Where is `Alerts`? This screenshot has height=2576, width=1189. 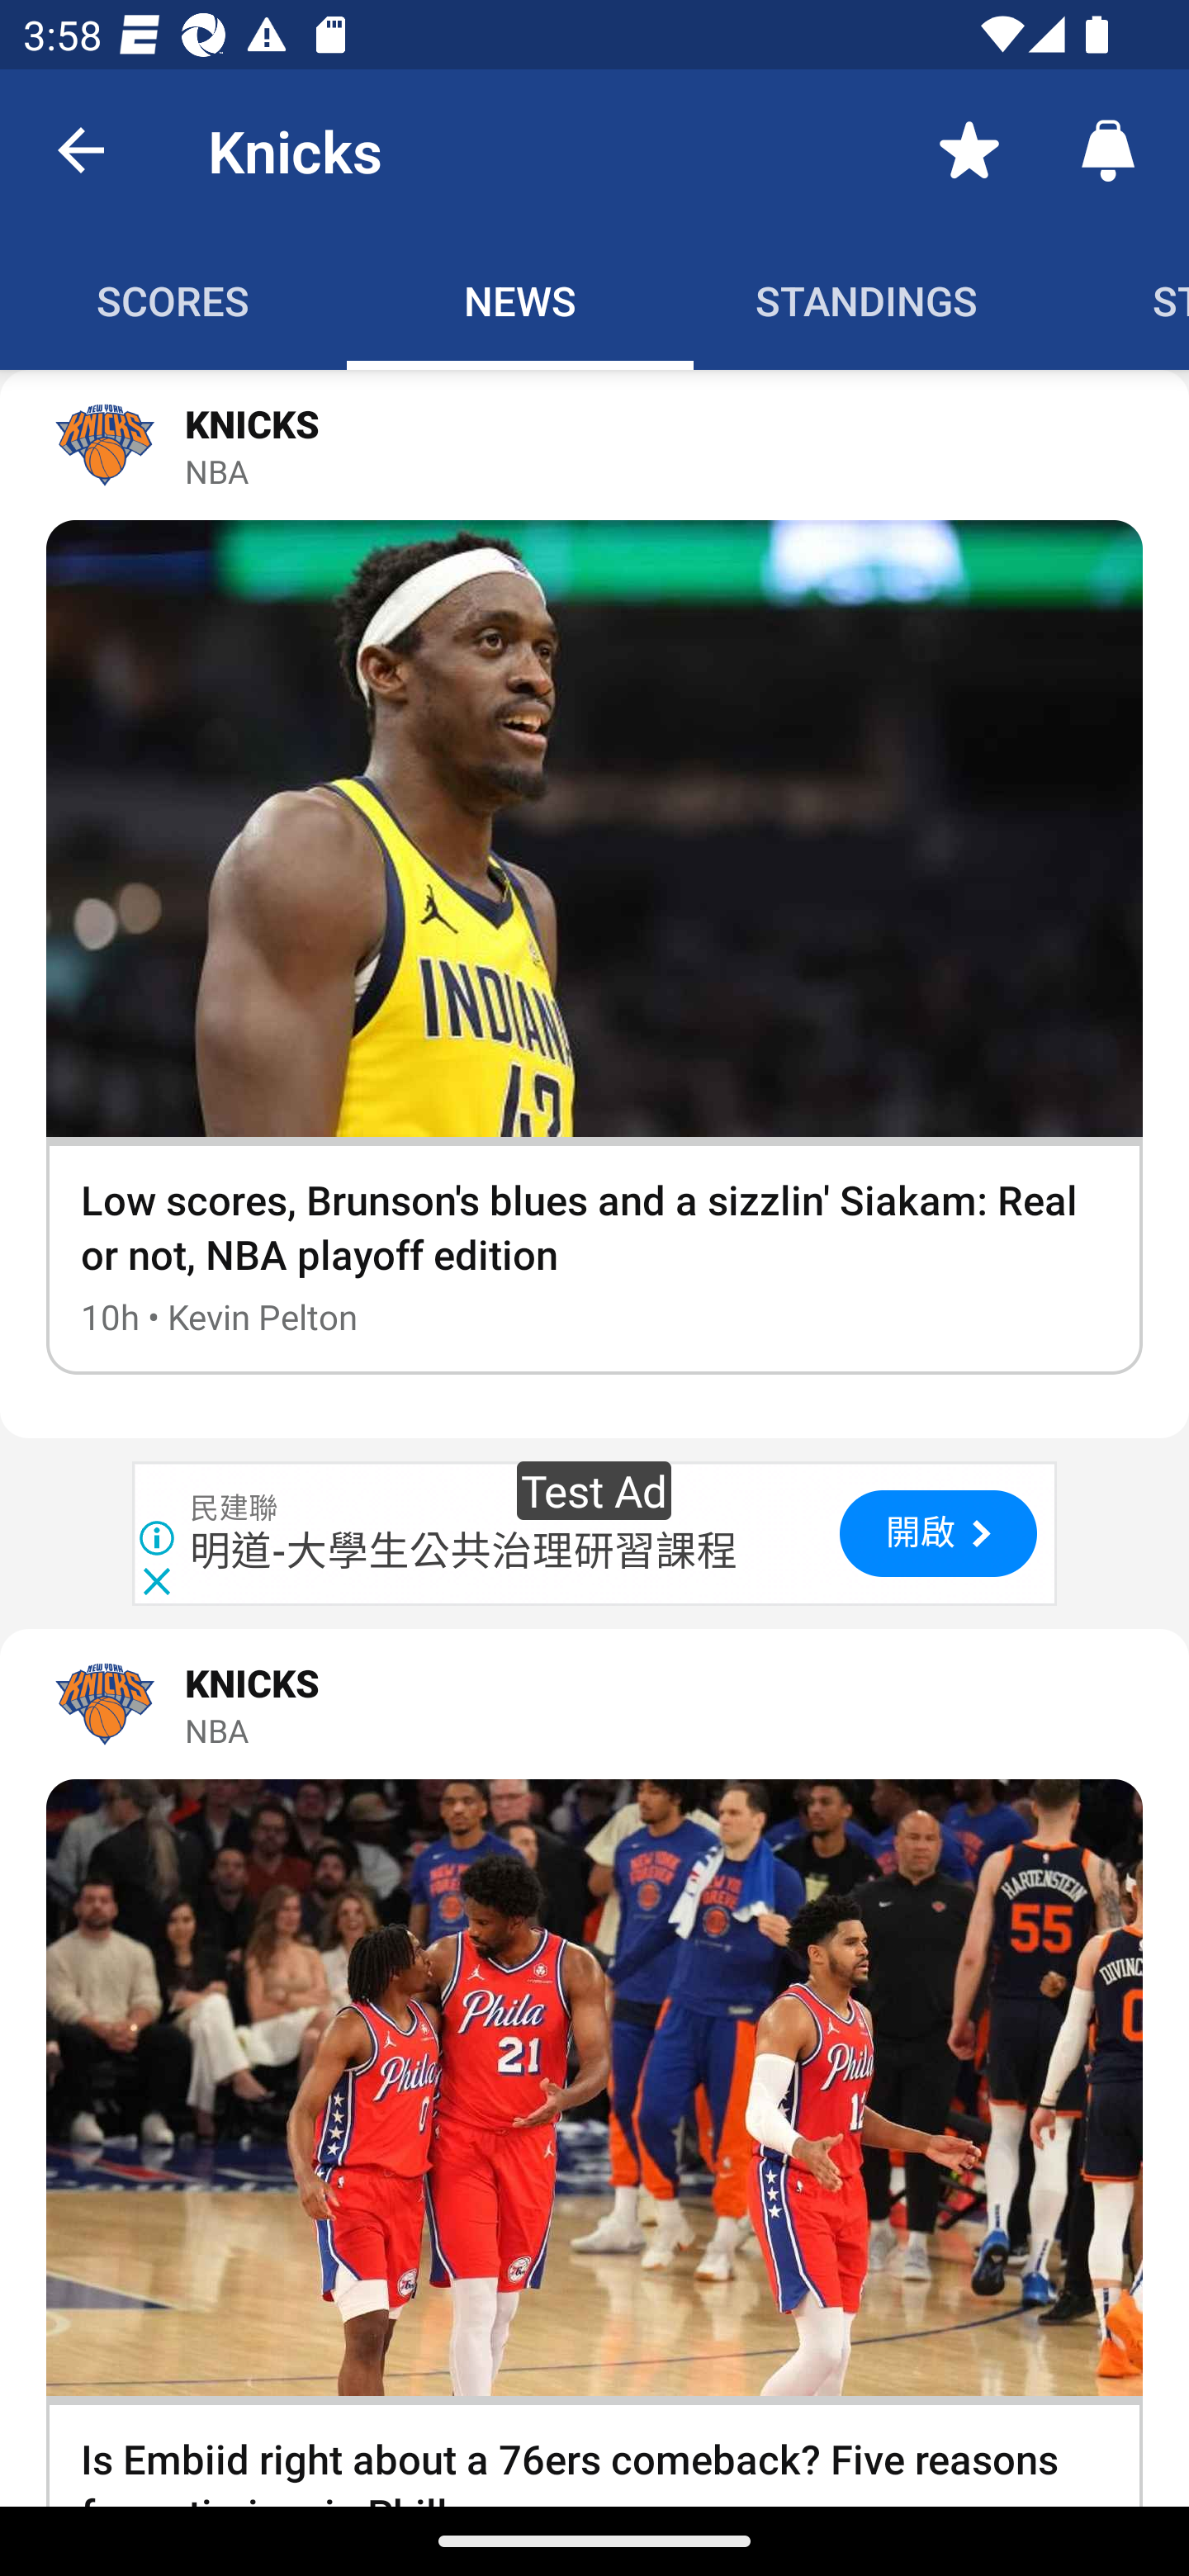 Alerts is located at coordinates (1108, 149).